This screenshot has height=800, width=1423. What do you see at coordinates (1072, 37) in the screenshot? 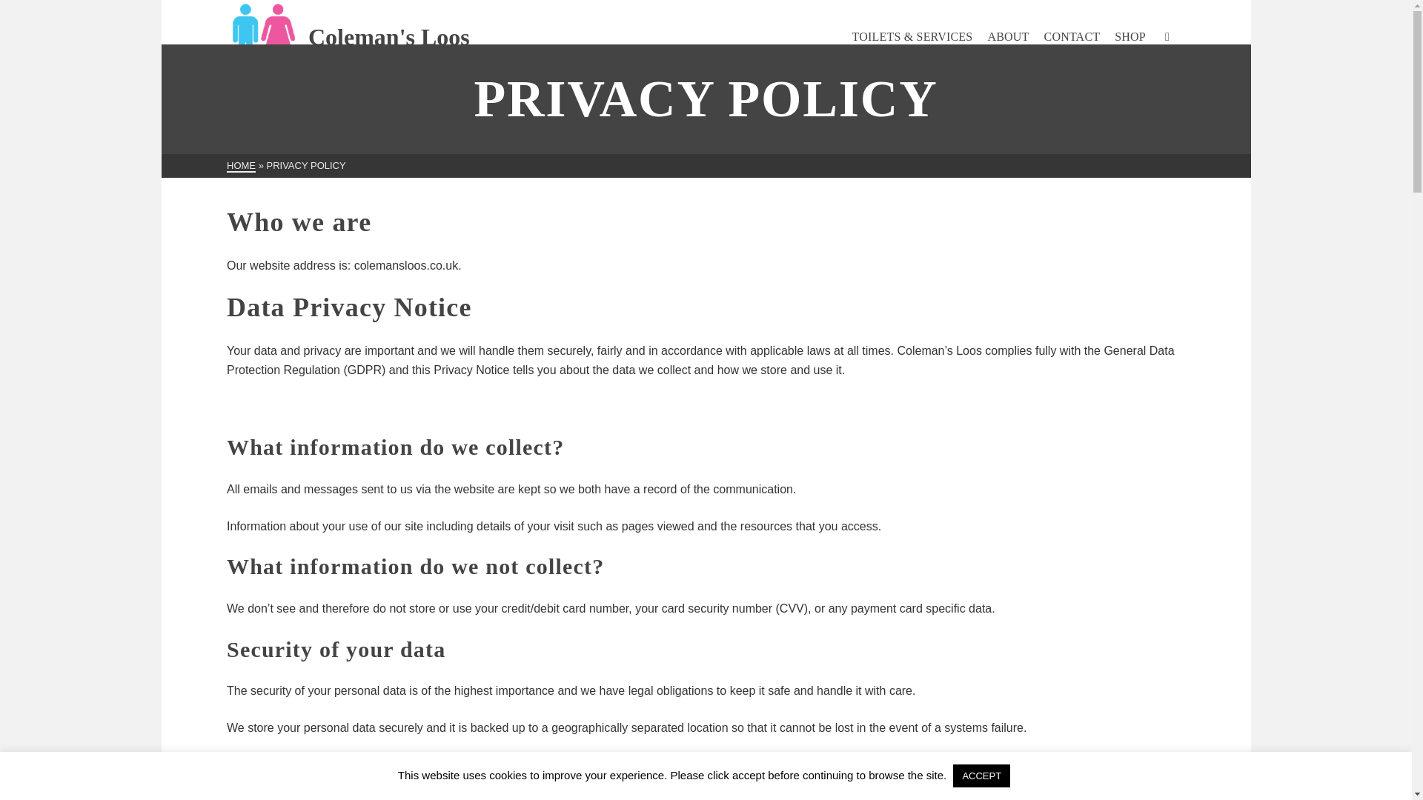
I see `CONTACT` at bounding box center [1072, 37].